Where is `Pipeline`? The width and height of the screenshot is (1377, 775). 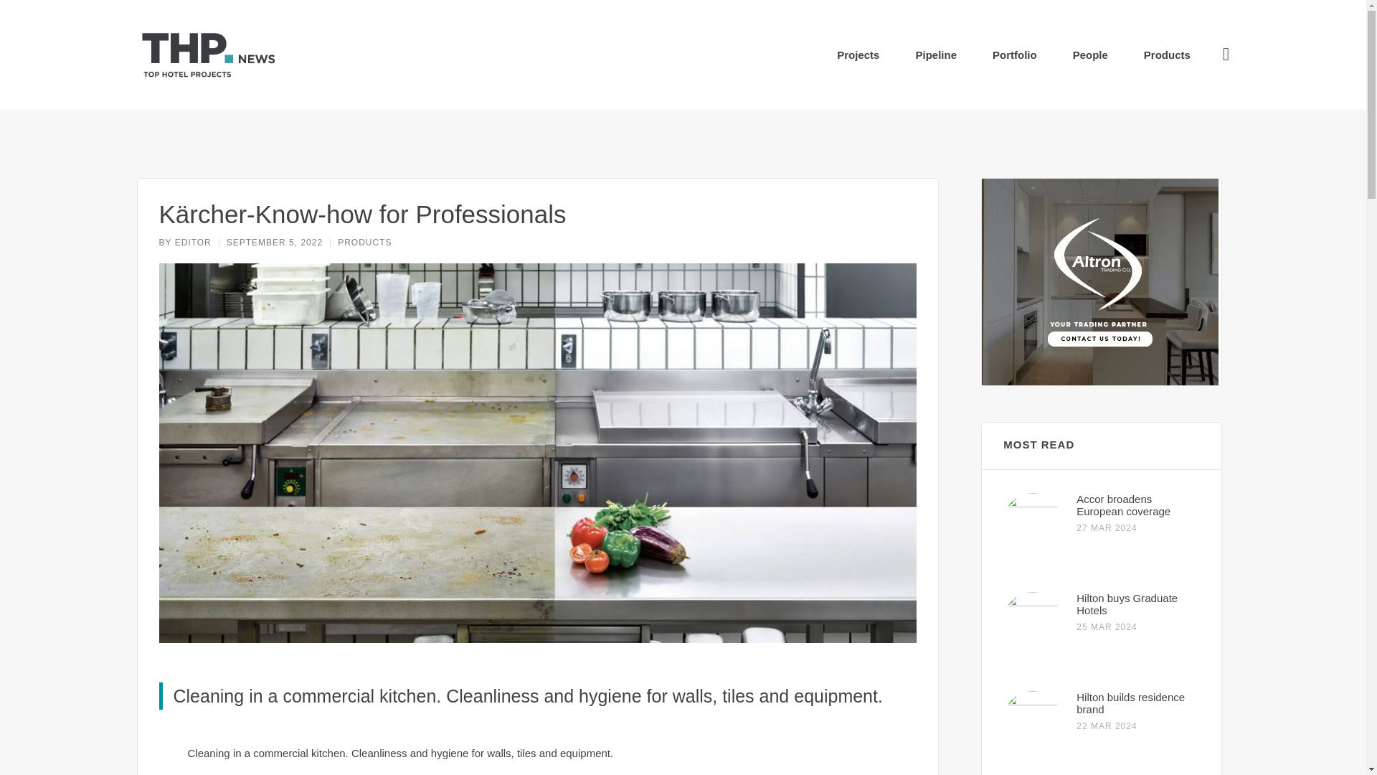
Pipeline is located at coordinates (936, 55).